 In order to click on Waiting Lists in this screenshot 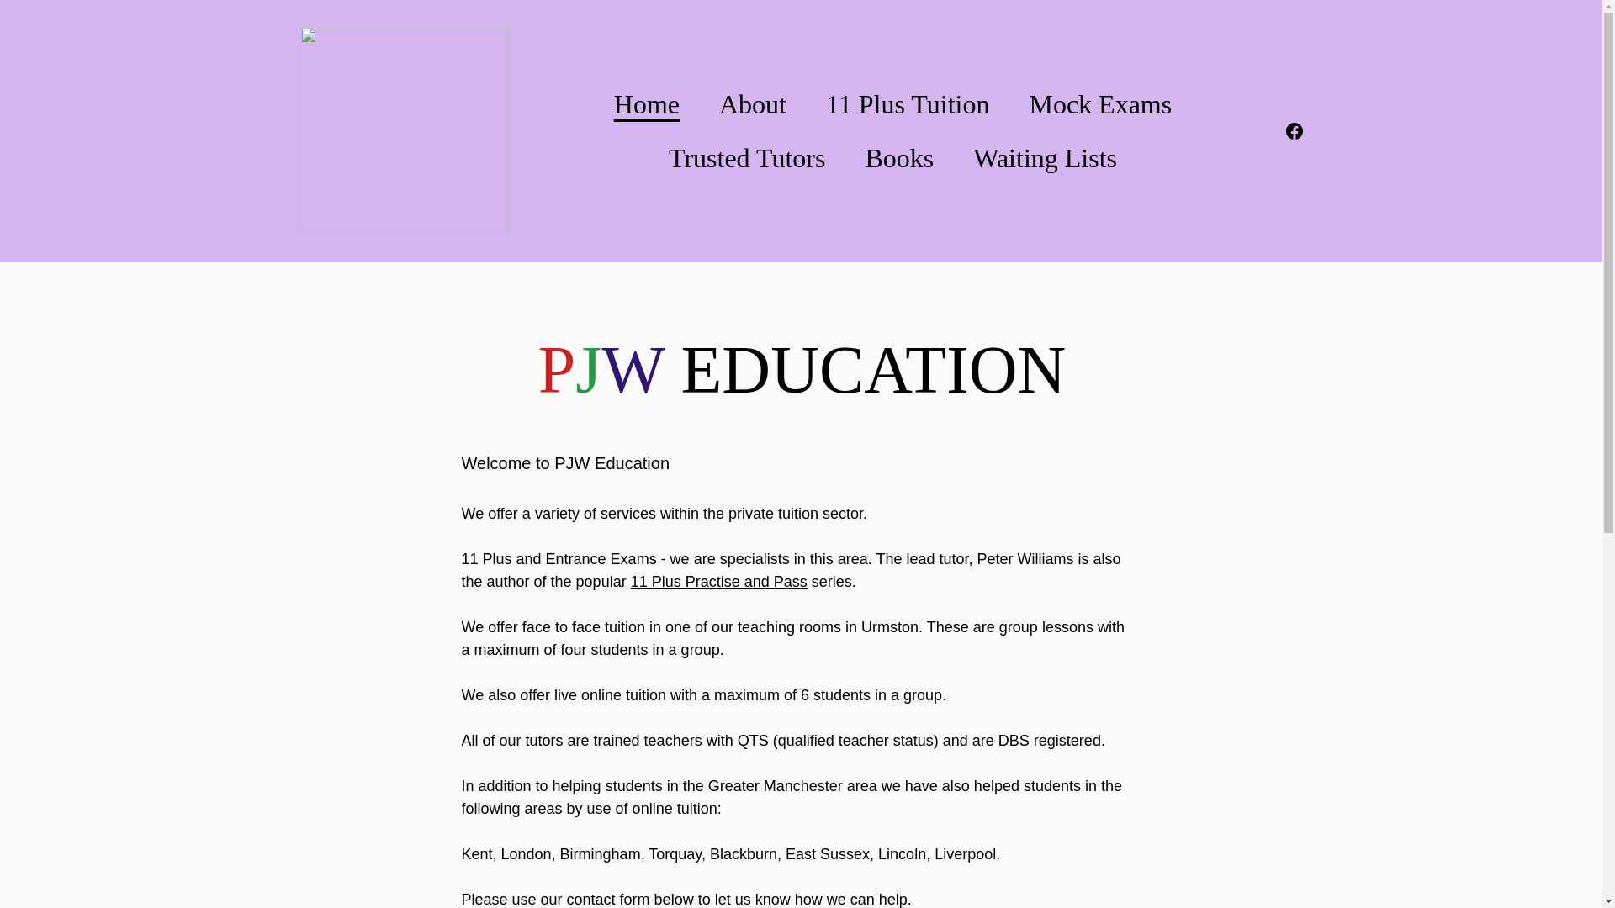, I will do `click(1045, 158)`.